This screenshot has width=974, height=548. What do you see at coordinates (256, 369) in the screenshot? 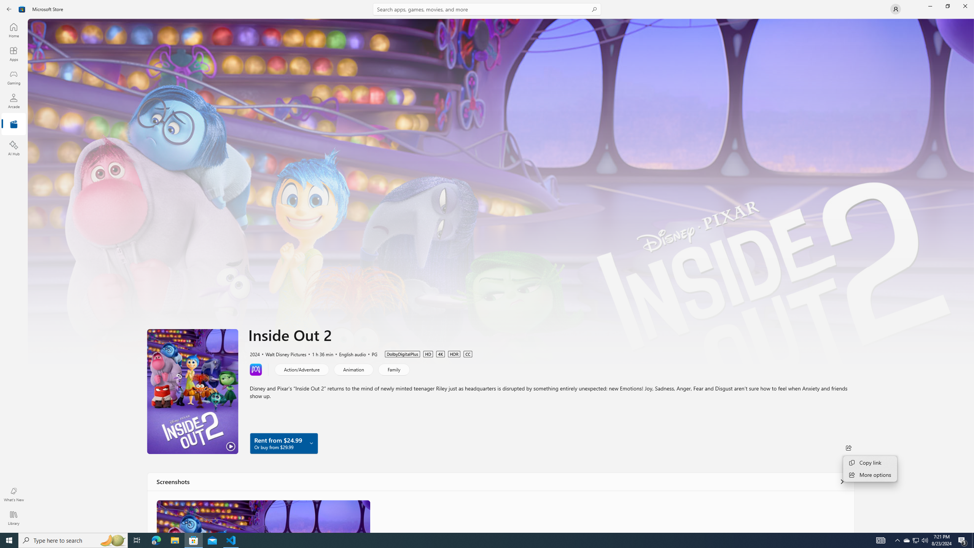
I see `Learn more about Movies Anywhere` at bounding box center [256, 369].